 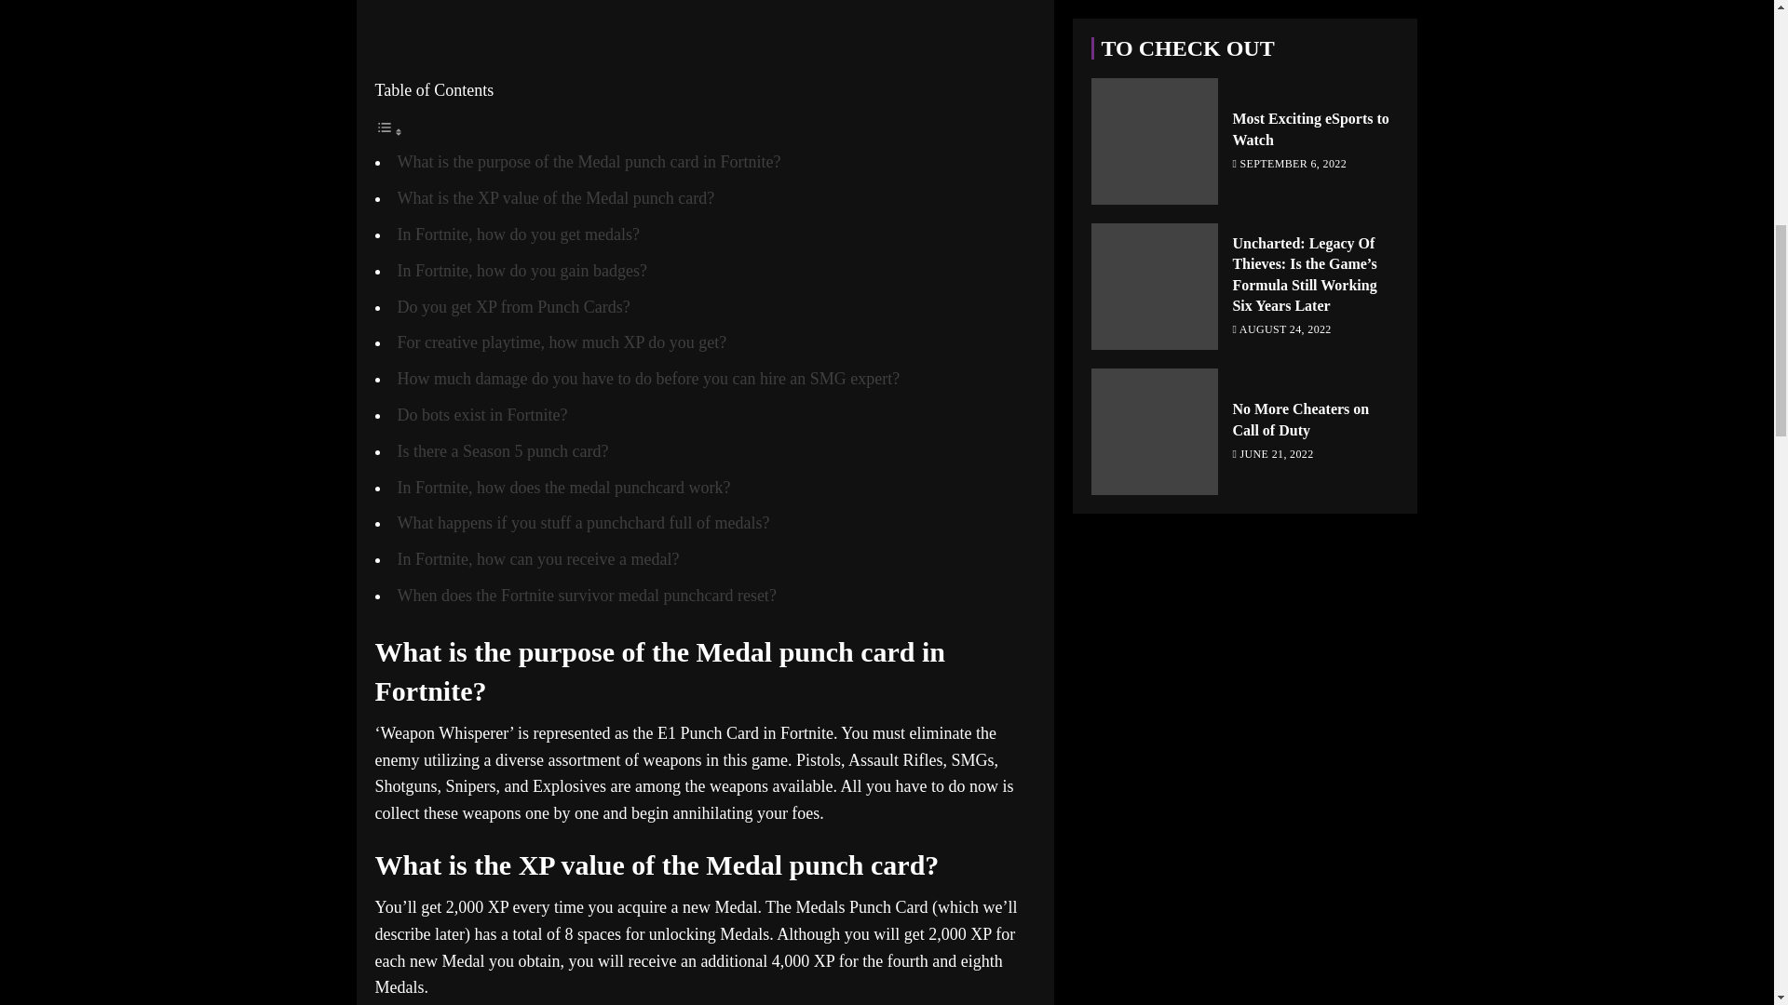 I want to click on What happens if you stuff a punchchard full of medals?, so click(x=583, y=523).